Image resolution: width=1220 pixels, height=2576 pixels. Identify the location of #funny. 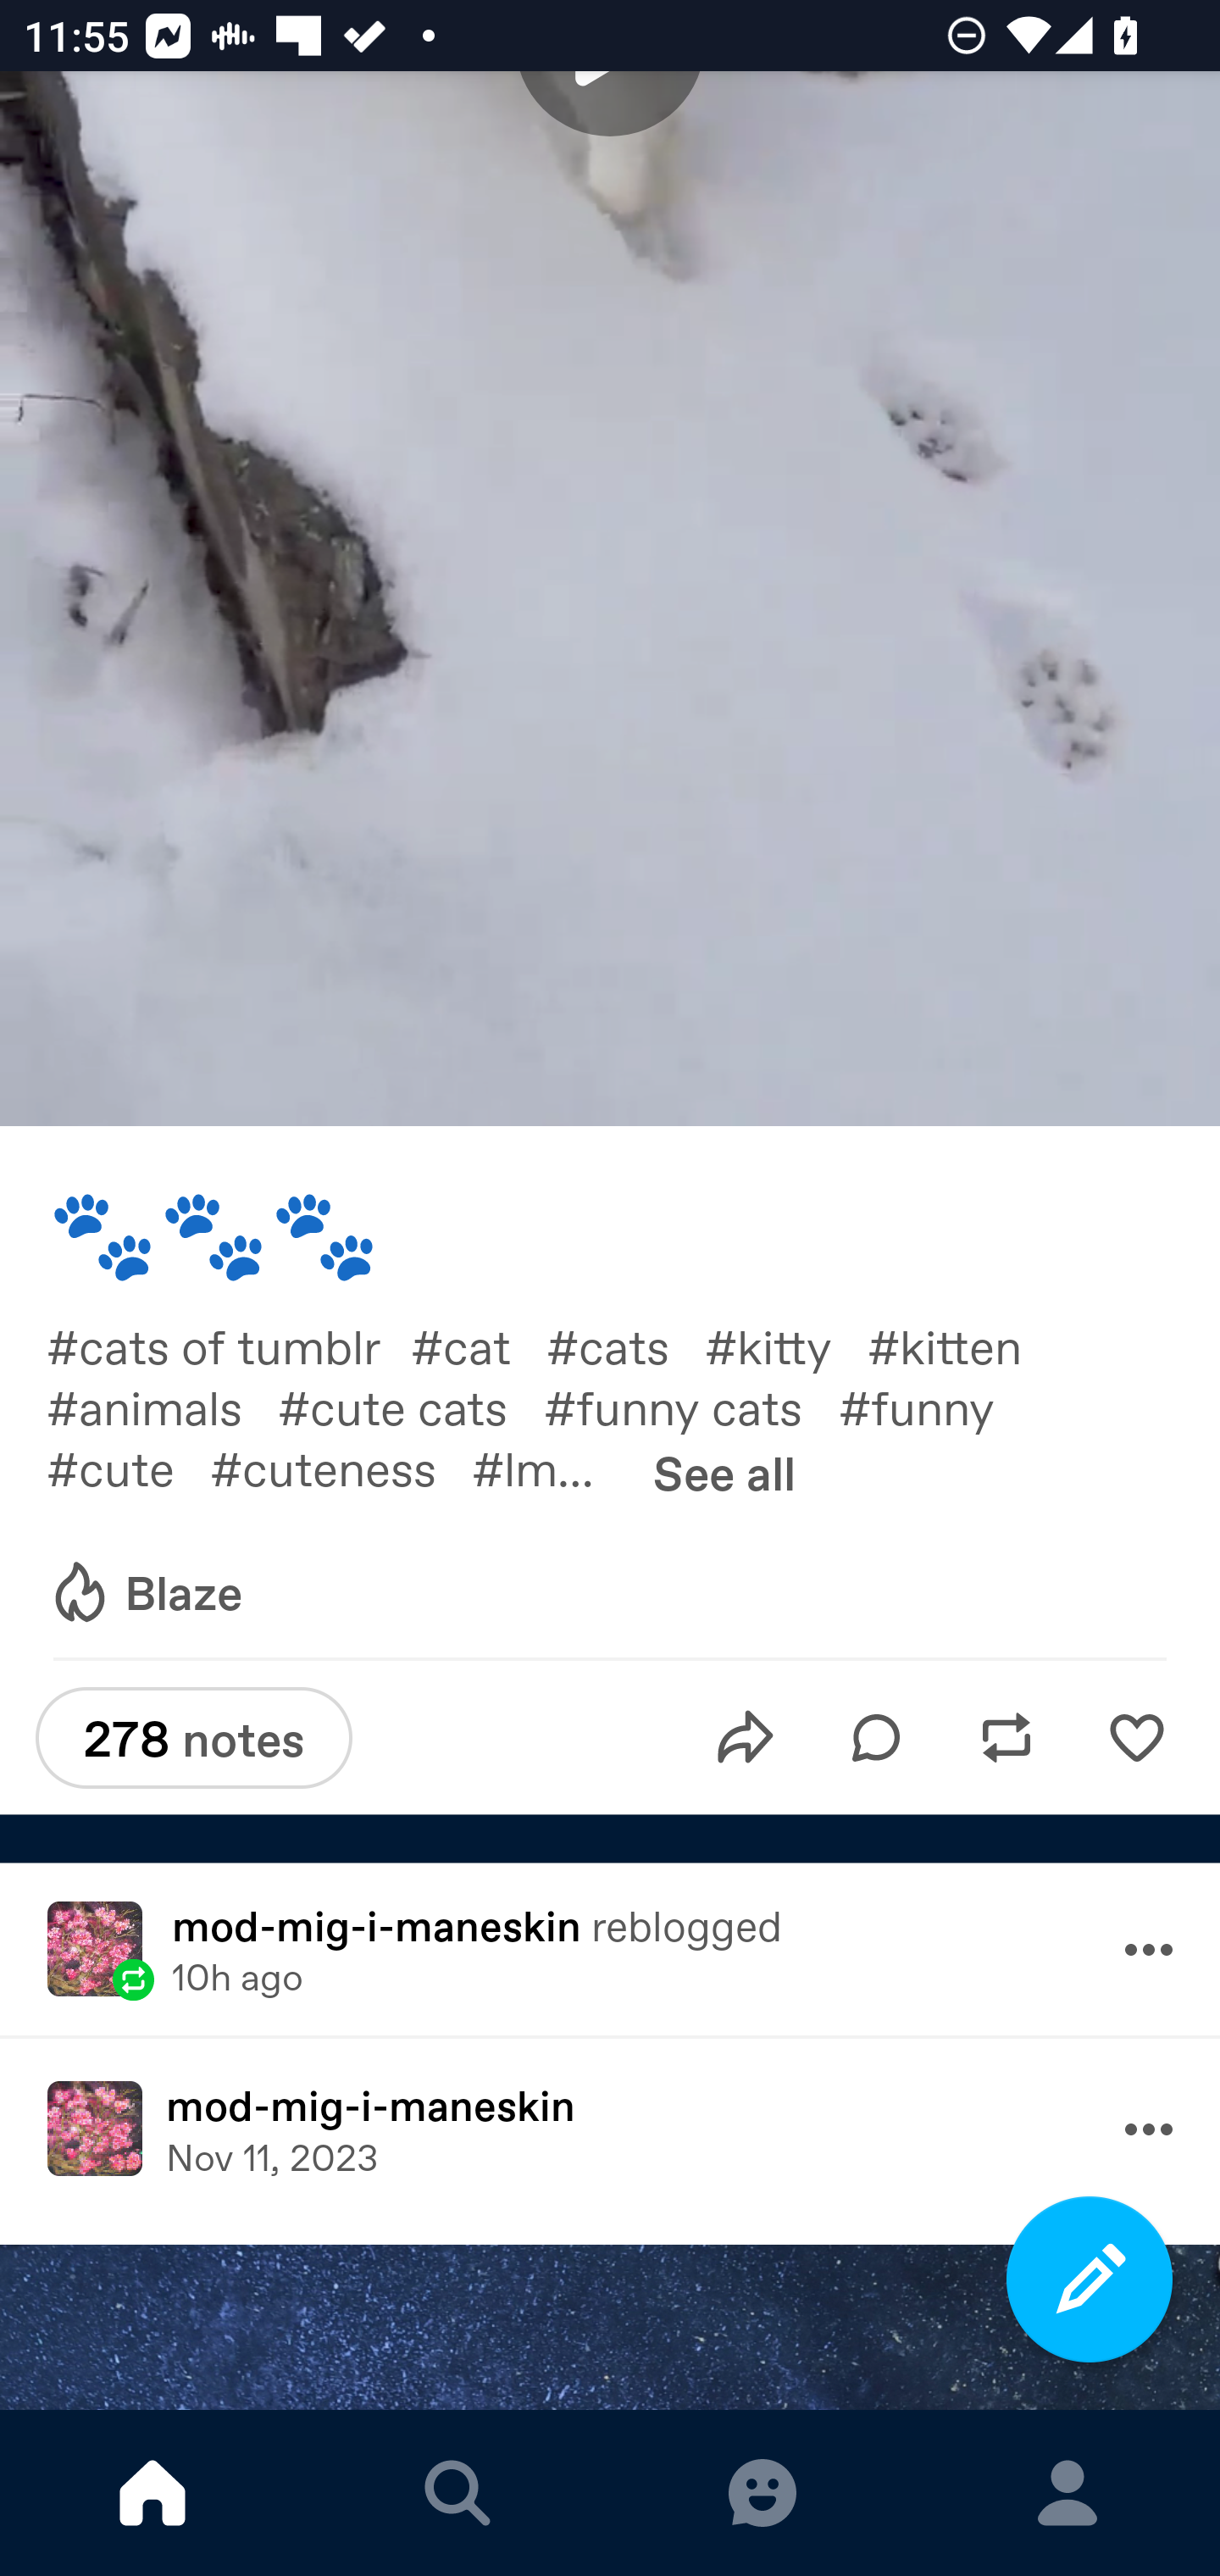
(934, 1407).